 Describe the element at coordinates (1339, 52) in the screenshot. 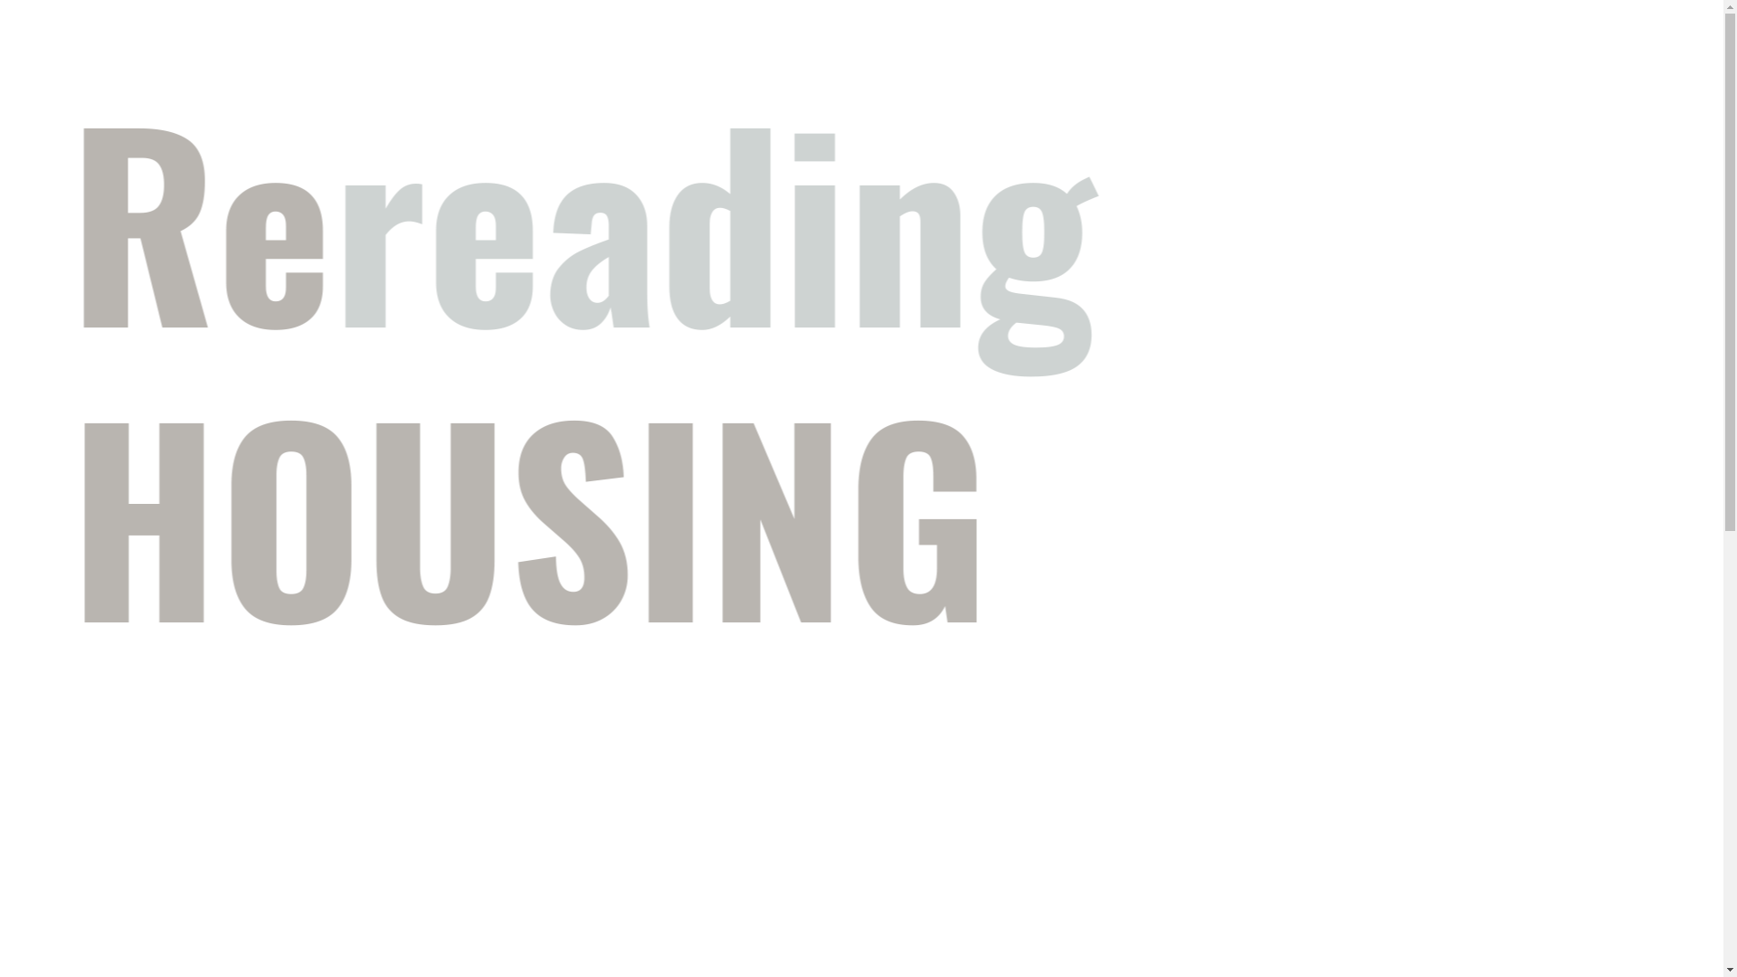

I see `Contact Us` at that location.